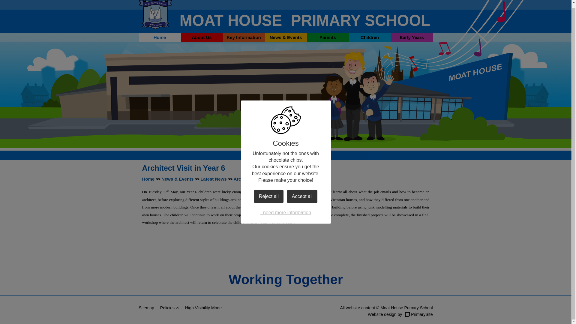 The height and width of the screenshot is (324, 576). Describe the element at coordinates (399, 5) in the screenshot. I see `Log In` at that location.